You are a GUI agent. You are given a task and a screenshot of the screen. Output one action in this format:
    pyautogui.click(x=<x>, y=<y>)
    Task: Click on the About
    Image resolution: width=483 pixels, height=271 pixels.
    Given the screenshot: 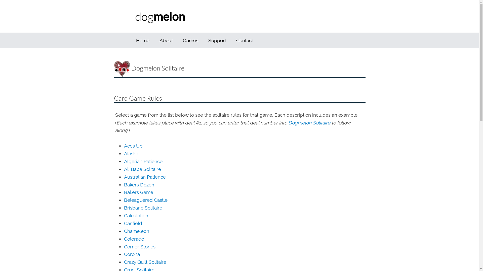 What is the action you would take?
    pyautogui.click(x=166, y=40)
    